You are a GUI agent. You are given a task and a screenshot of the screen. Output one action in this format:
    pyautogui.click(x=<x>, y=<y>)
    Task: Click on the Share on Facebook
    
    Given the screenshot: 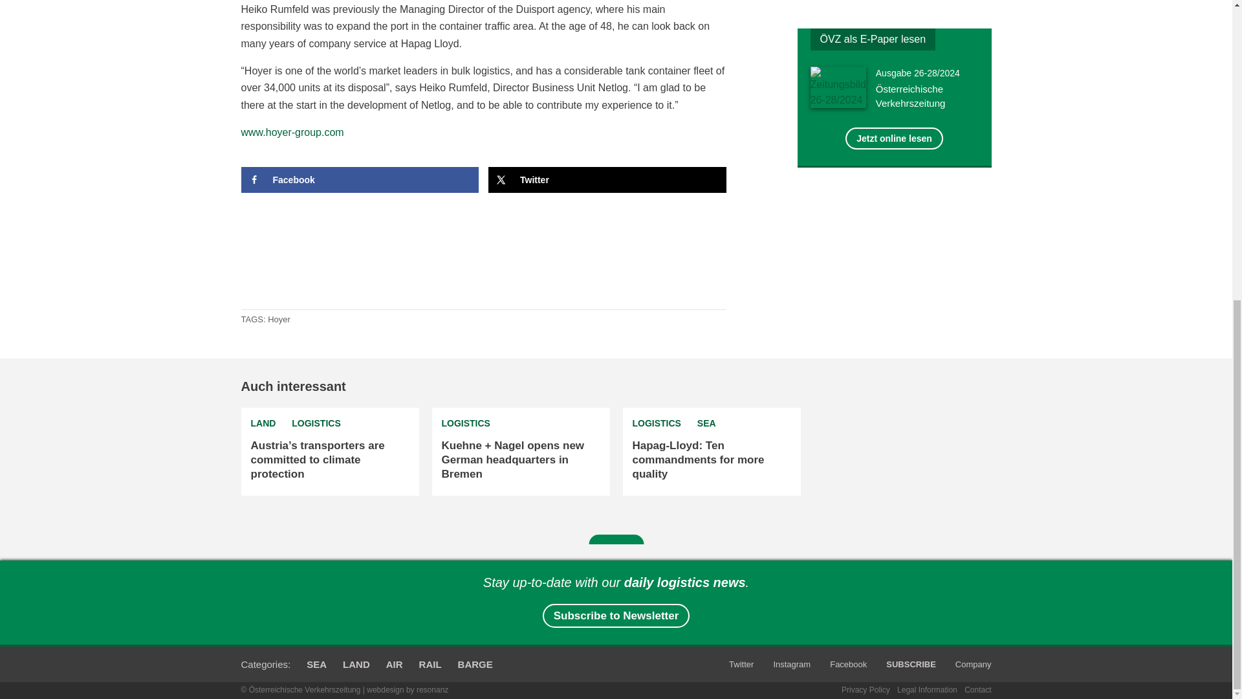 What is the action you would take?
    pyautogui.click(x=360, y=180)
    